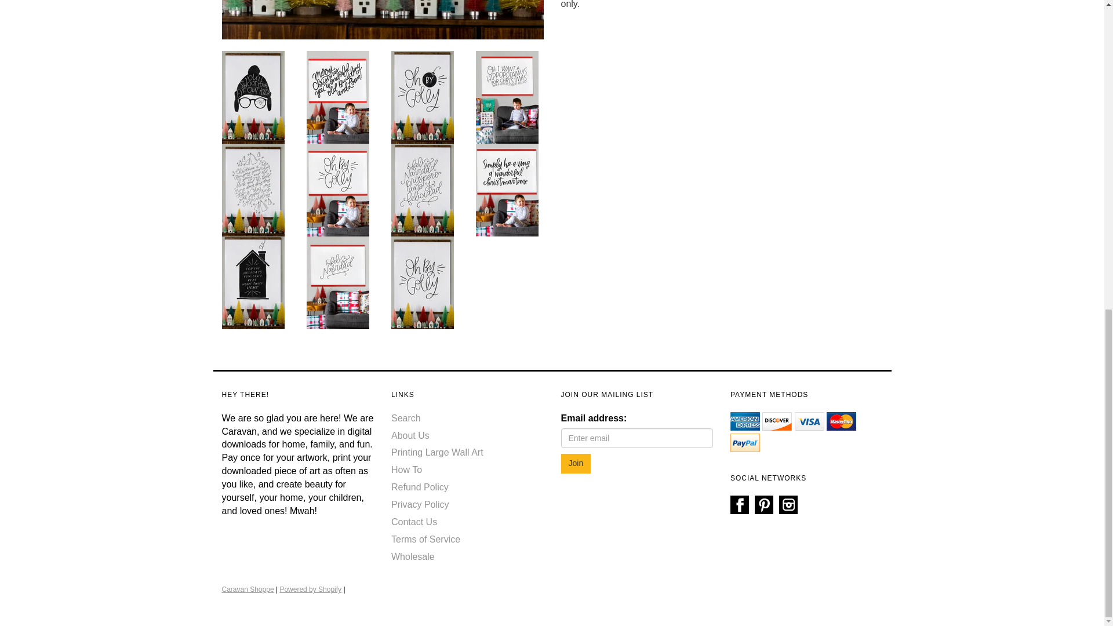 The height and width of the screenshot is (626, 1113). Describe the element at coordinates (413, 556) in the screenshot. I see `Wholesale` at that location.